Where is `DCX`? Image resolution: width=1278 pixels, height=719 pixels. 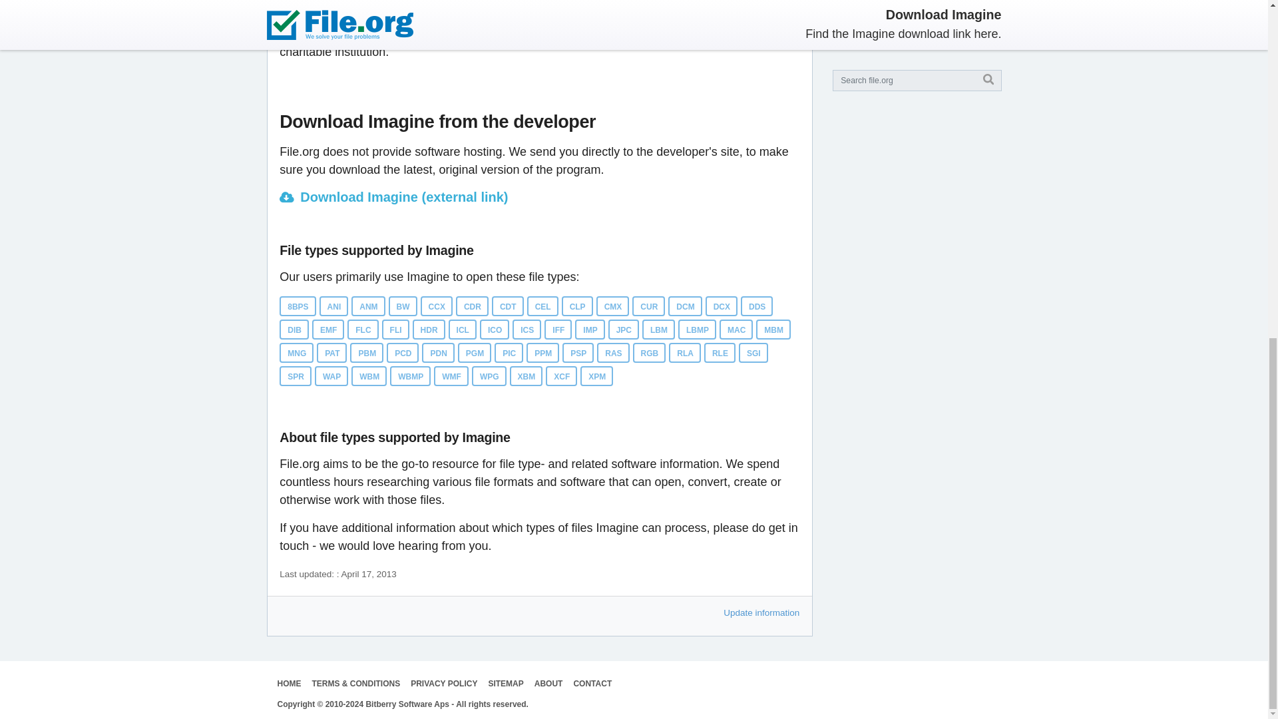
DCX is located at coordinates (721, 306).